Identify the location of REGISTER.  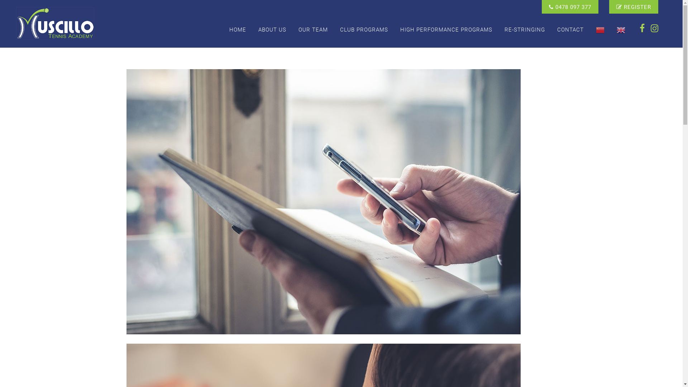
(634, 7).